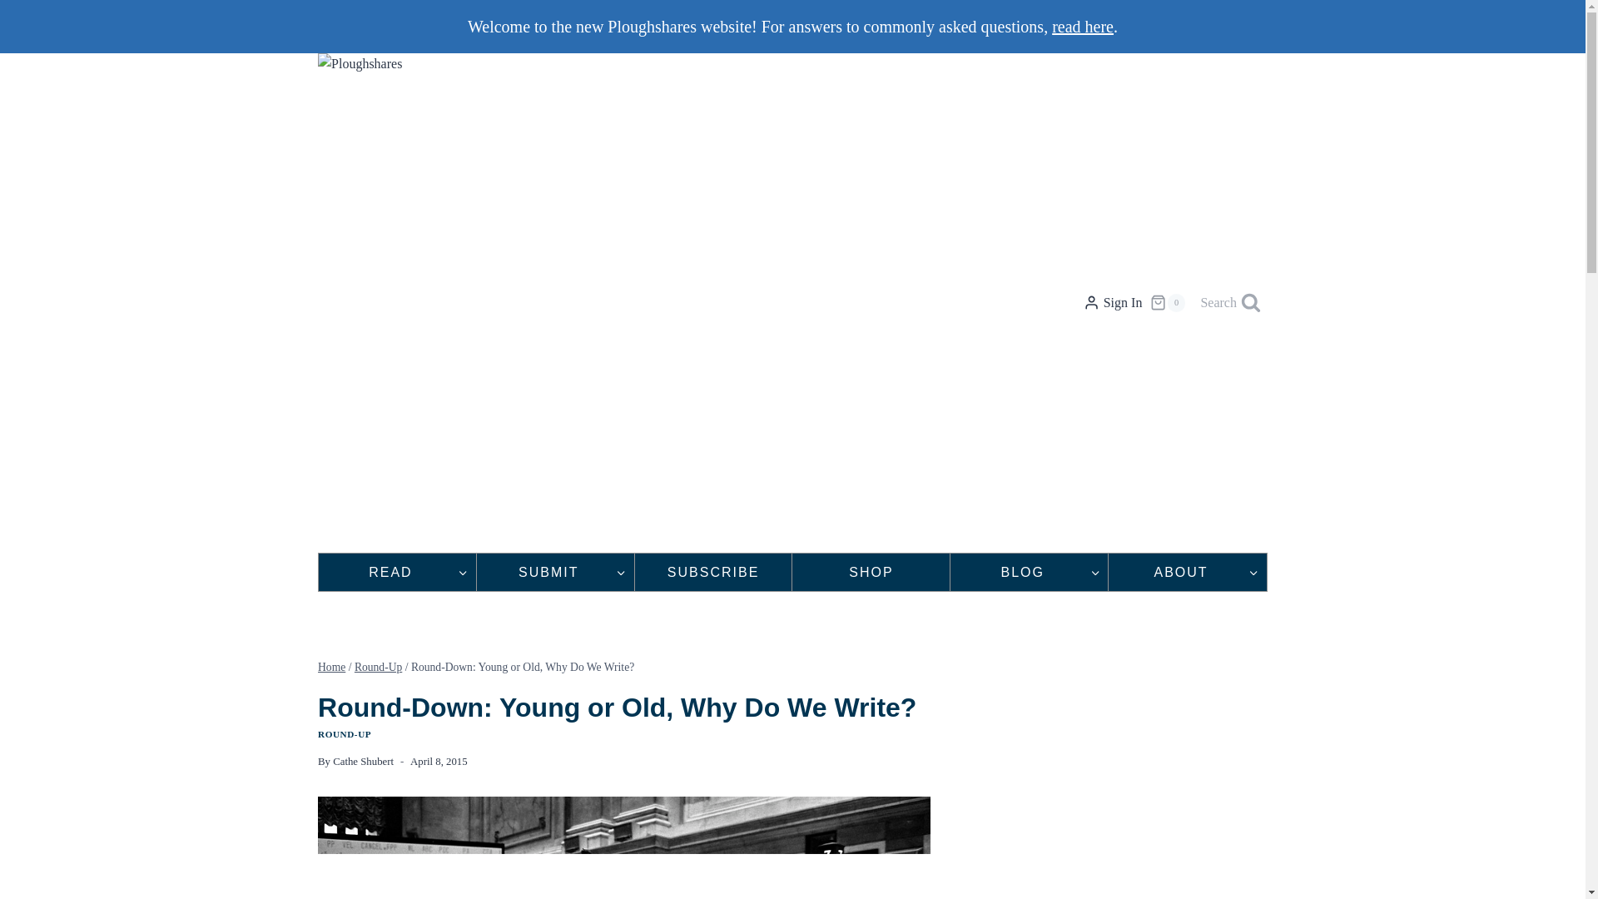 The width and height of the screenshot is (1598, 899). Describe the element at coordinates (1082, 27) in the screenshot. I see `read here` at that location.